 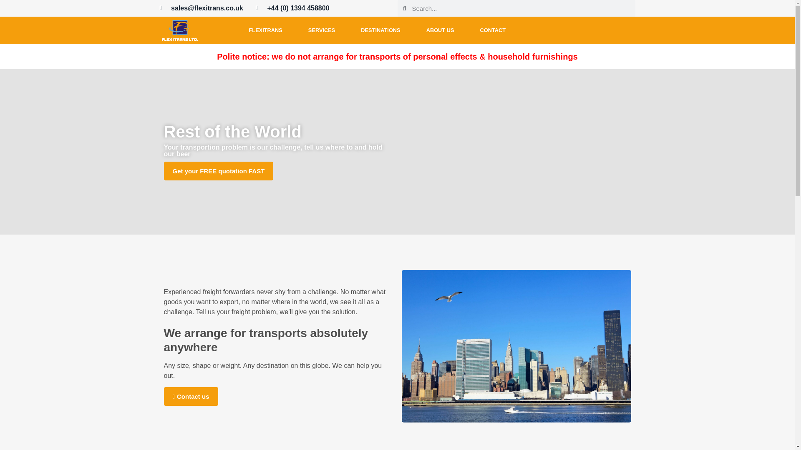 What do you see at coordinates (266, 30) in the screenshot?
I see `FLEXITRANS` at bounding box center [266, 30].